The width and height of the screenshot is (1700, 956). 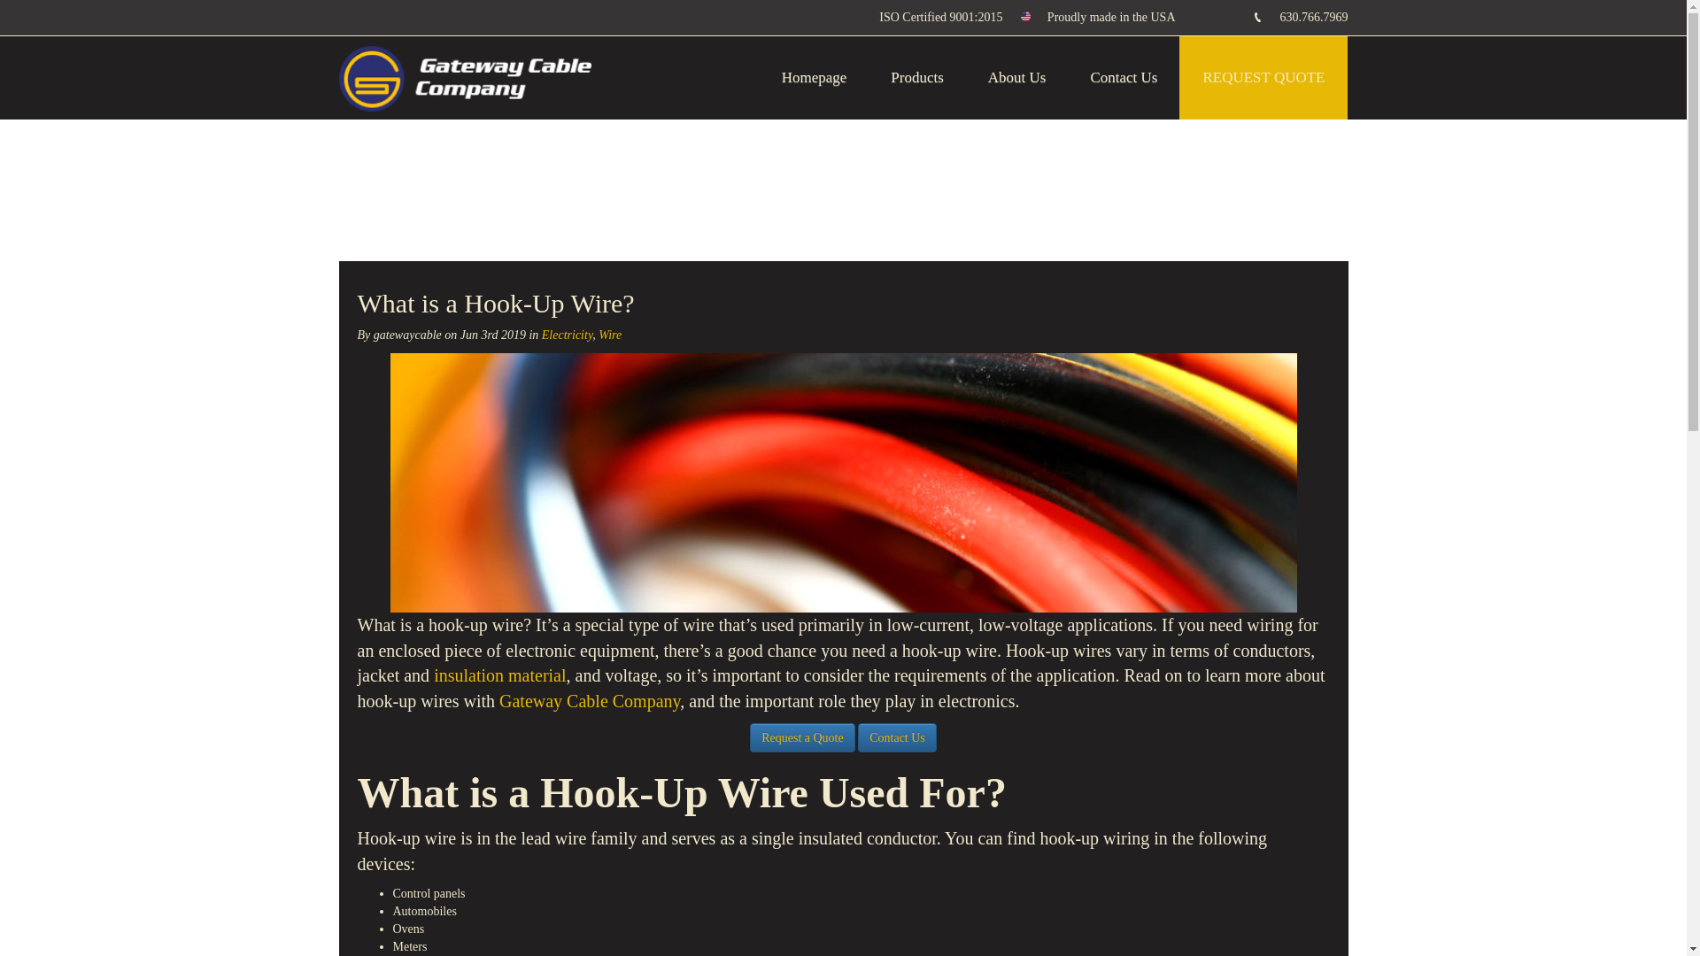 I want to click on Gateway Cable Company, so click(x=590, y=701).